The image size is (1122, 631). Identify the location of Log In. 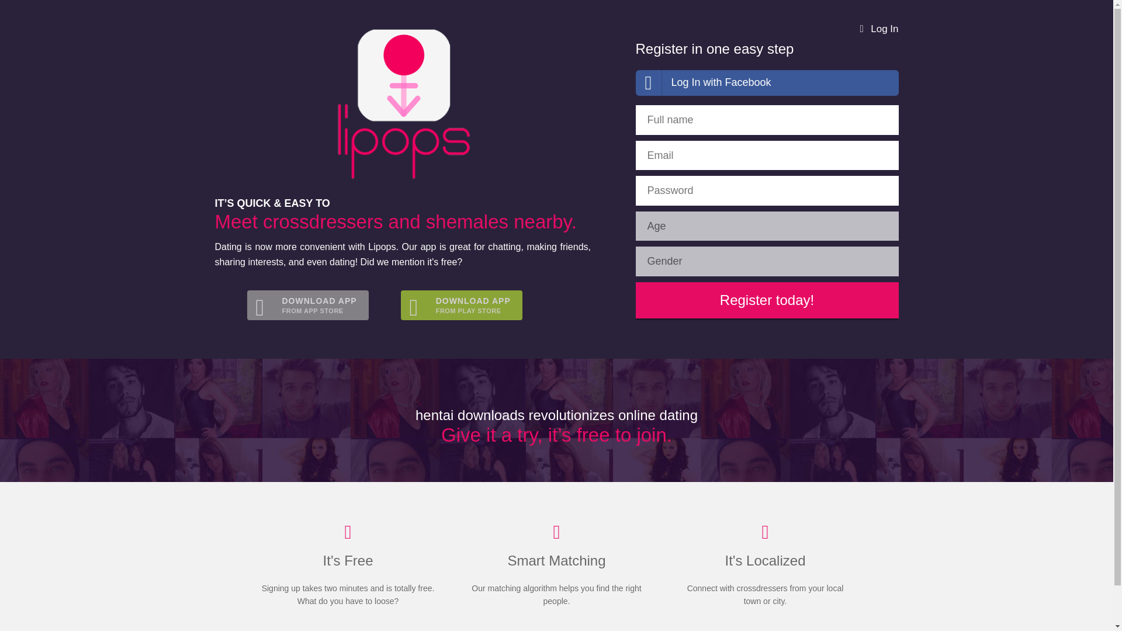
(307, 305).